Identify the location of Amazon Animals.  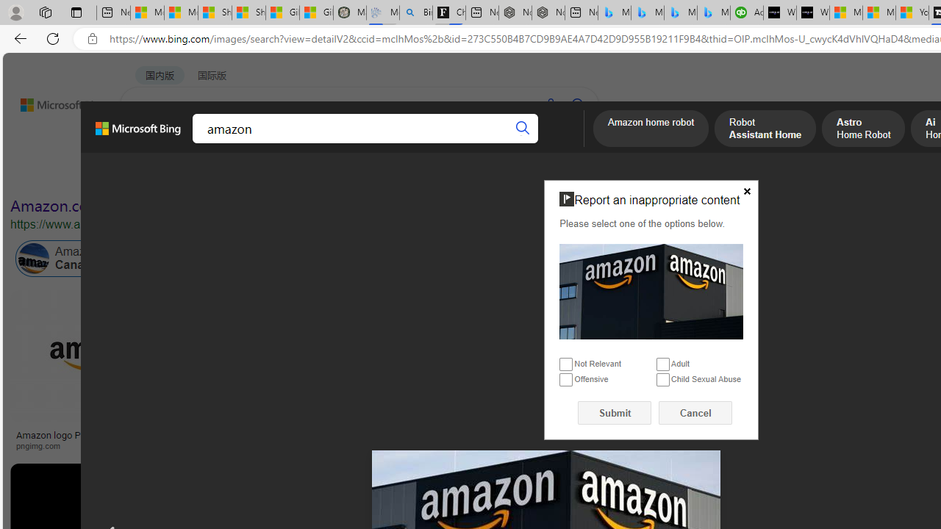
(519, 259).